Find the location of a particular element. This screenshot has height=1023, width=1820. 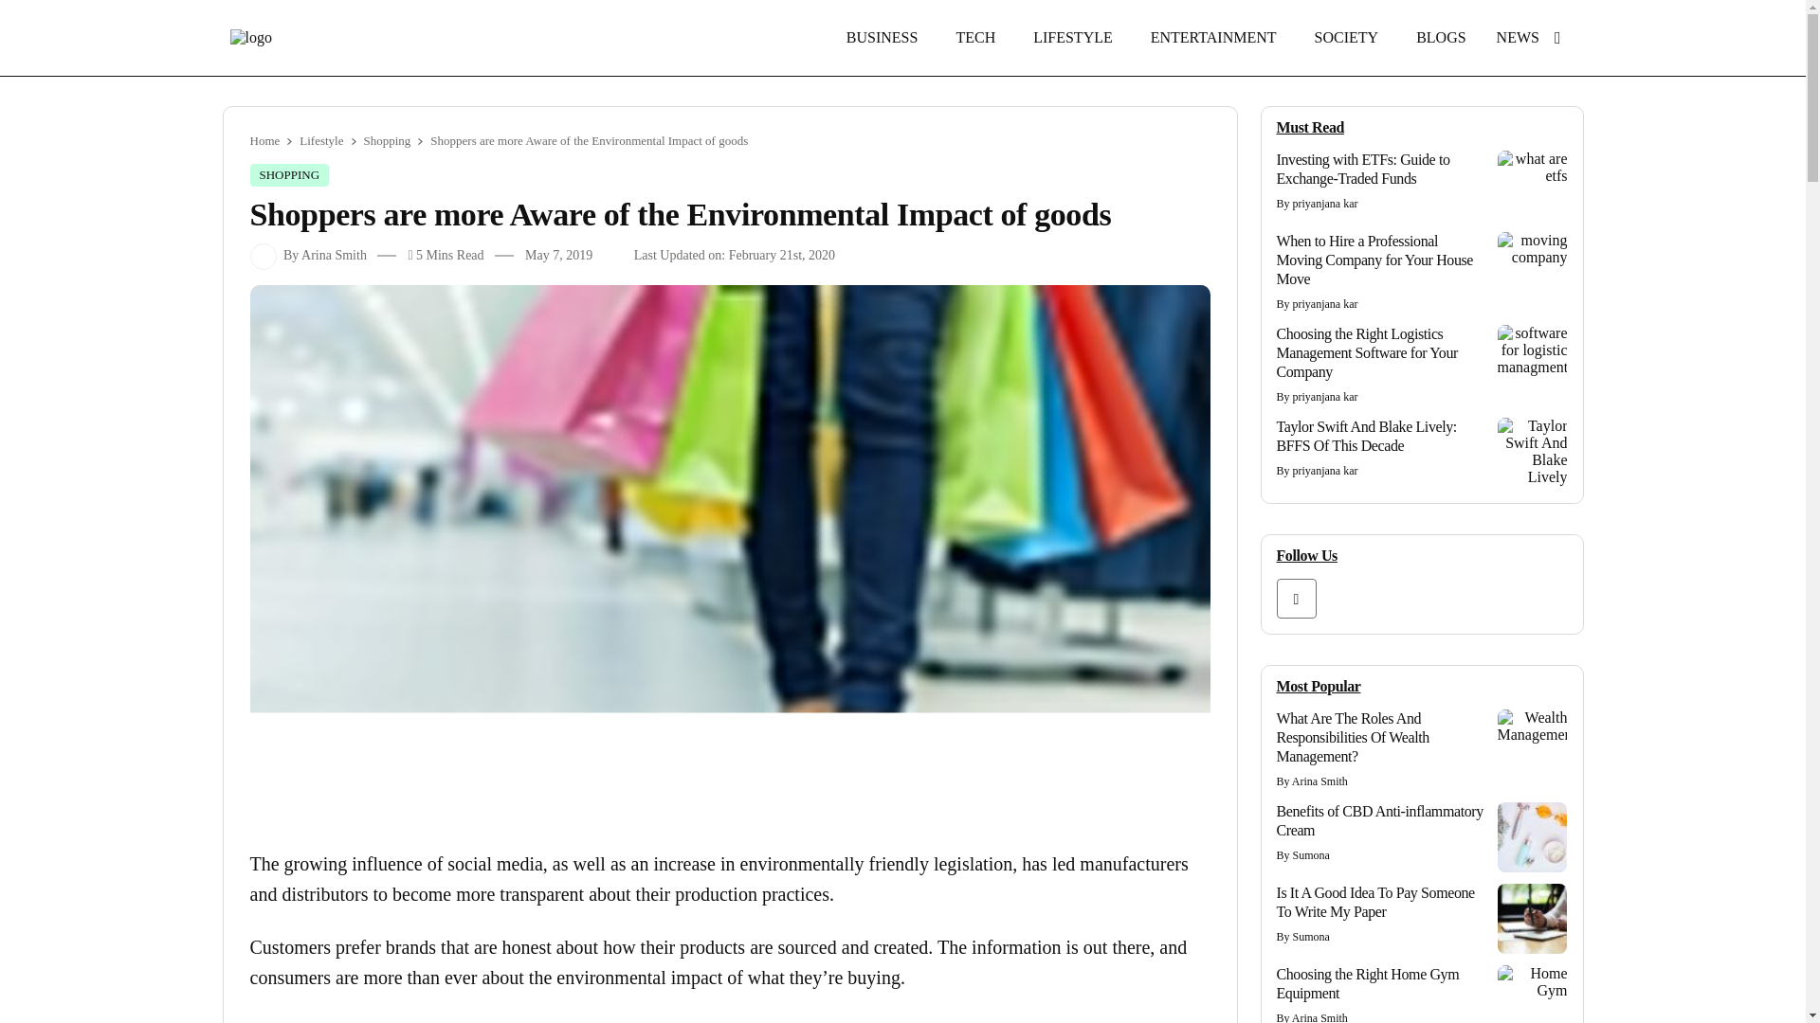

BUSINESS is located at coordinates (882, 38).